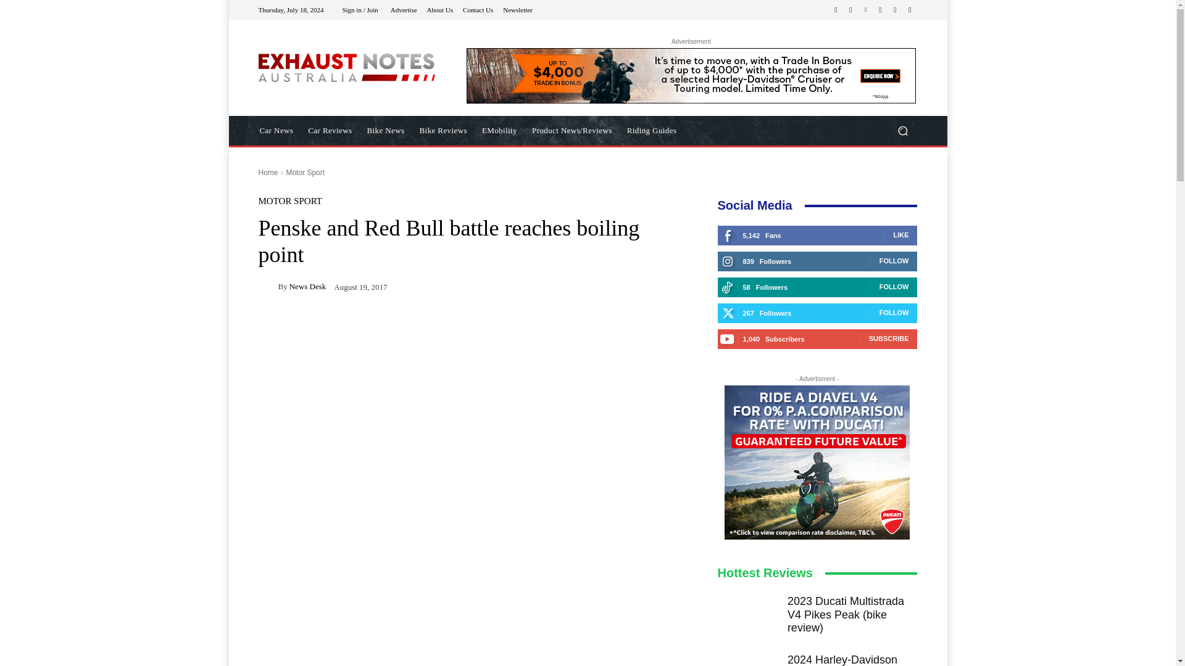 This screenshot has width=1185, height=666. I want to click on Home, so click(268, 173).